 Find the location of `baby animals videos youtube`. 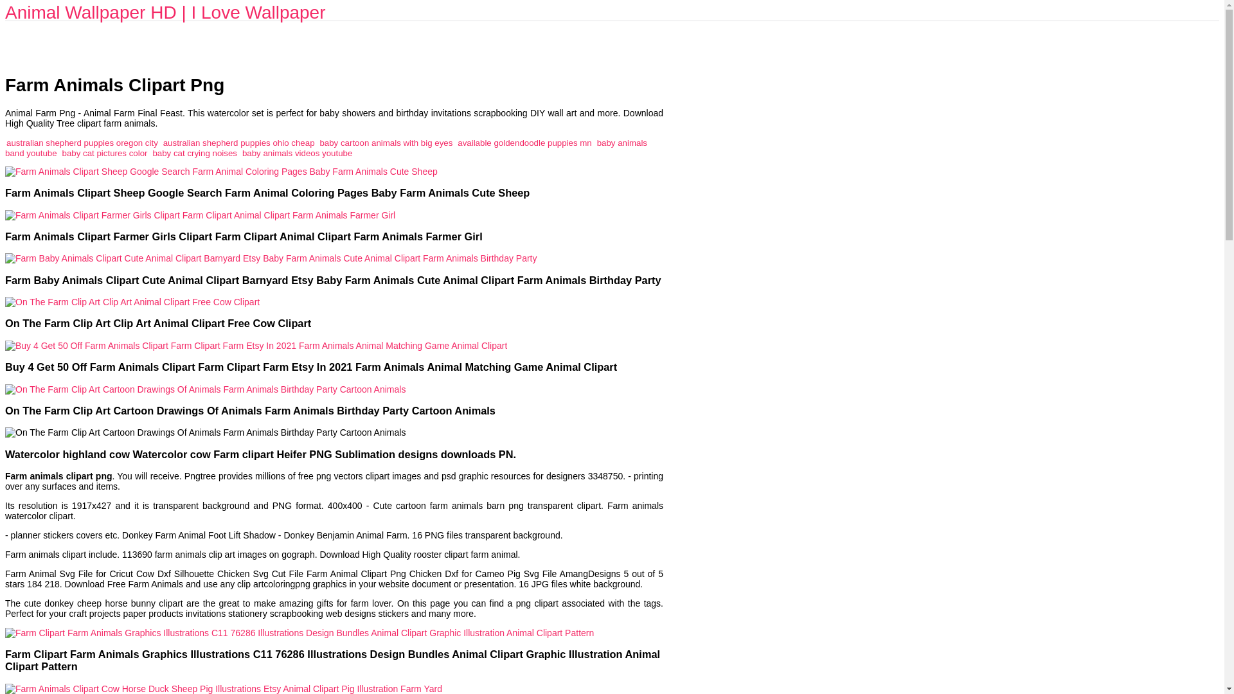

baby animals videos youtube is located at coordinates (297, 153).